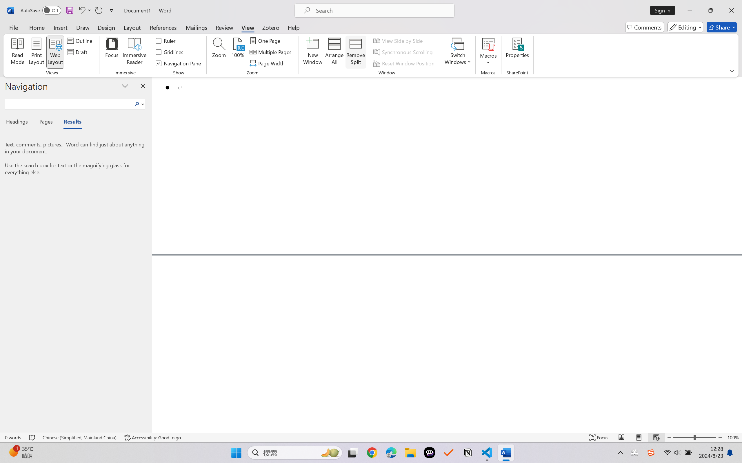  Describe the element at coordinates (399, 41) in the screenshot. I see `View Side by Side` at that location.